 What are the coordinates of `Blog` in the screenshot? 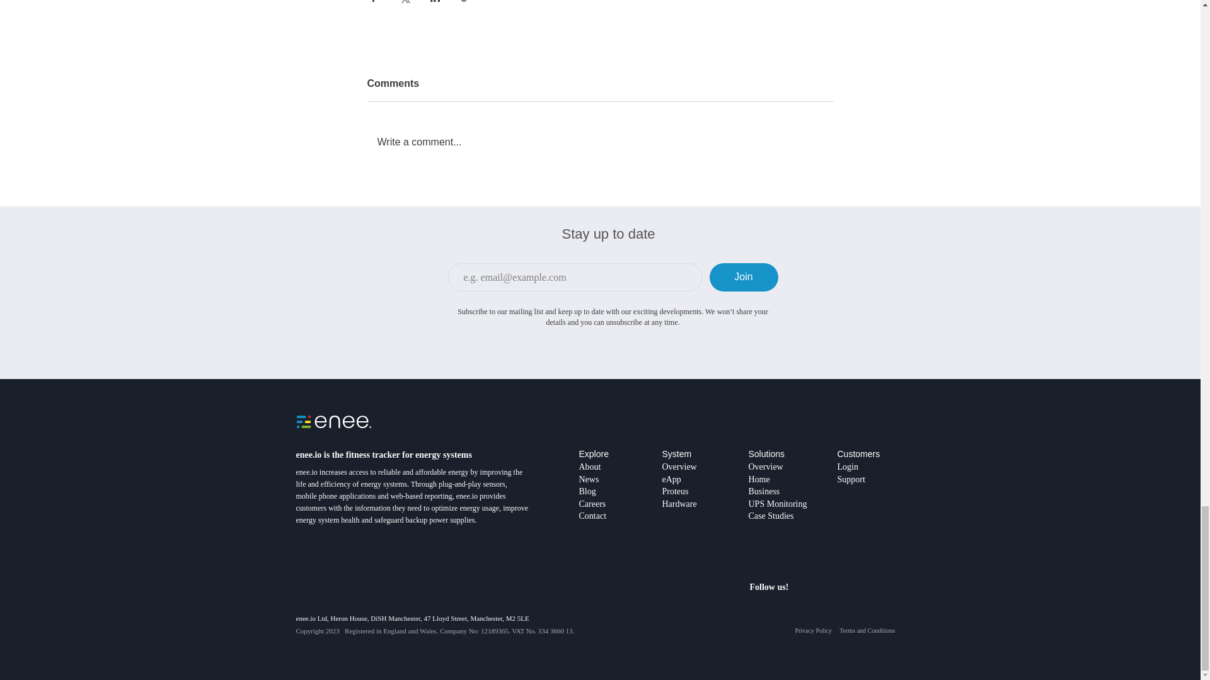 It's located at (586, 491).